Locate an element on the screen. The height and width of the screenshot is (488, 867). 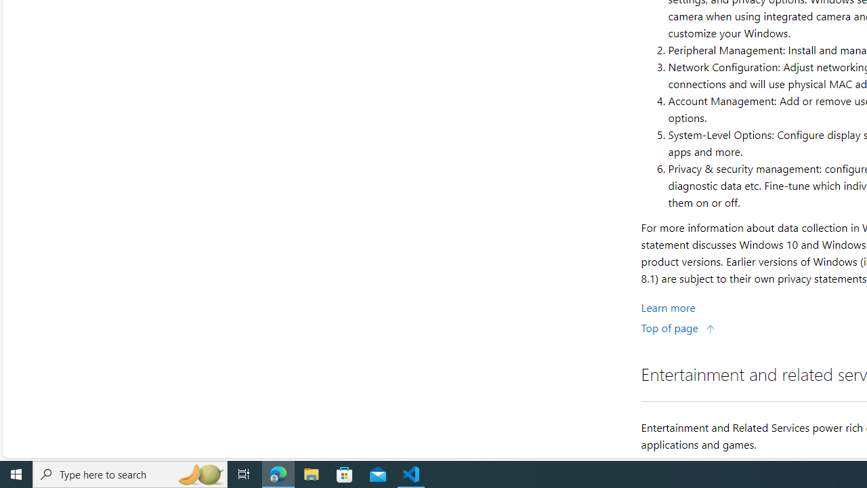
Top of page is located at coordinates (678, 327).